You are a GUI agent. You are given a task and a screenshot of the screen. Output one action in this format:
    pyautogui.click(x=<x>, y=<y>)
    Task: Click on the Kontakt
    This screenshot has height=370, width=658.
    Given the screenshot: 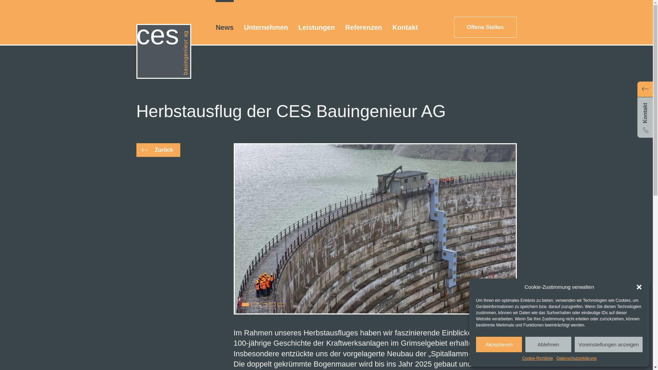 What is the action you would take?
    pyautogui.click(x=405, y=27)
    